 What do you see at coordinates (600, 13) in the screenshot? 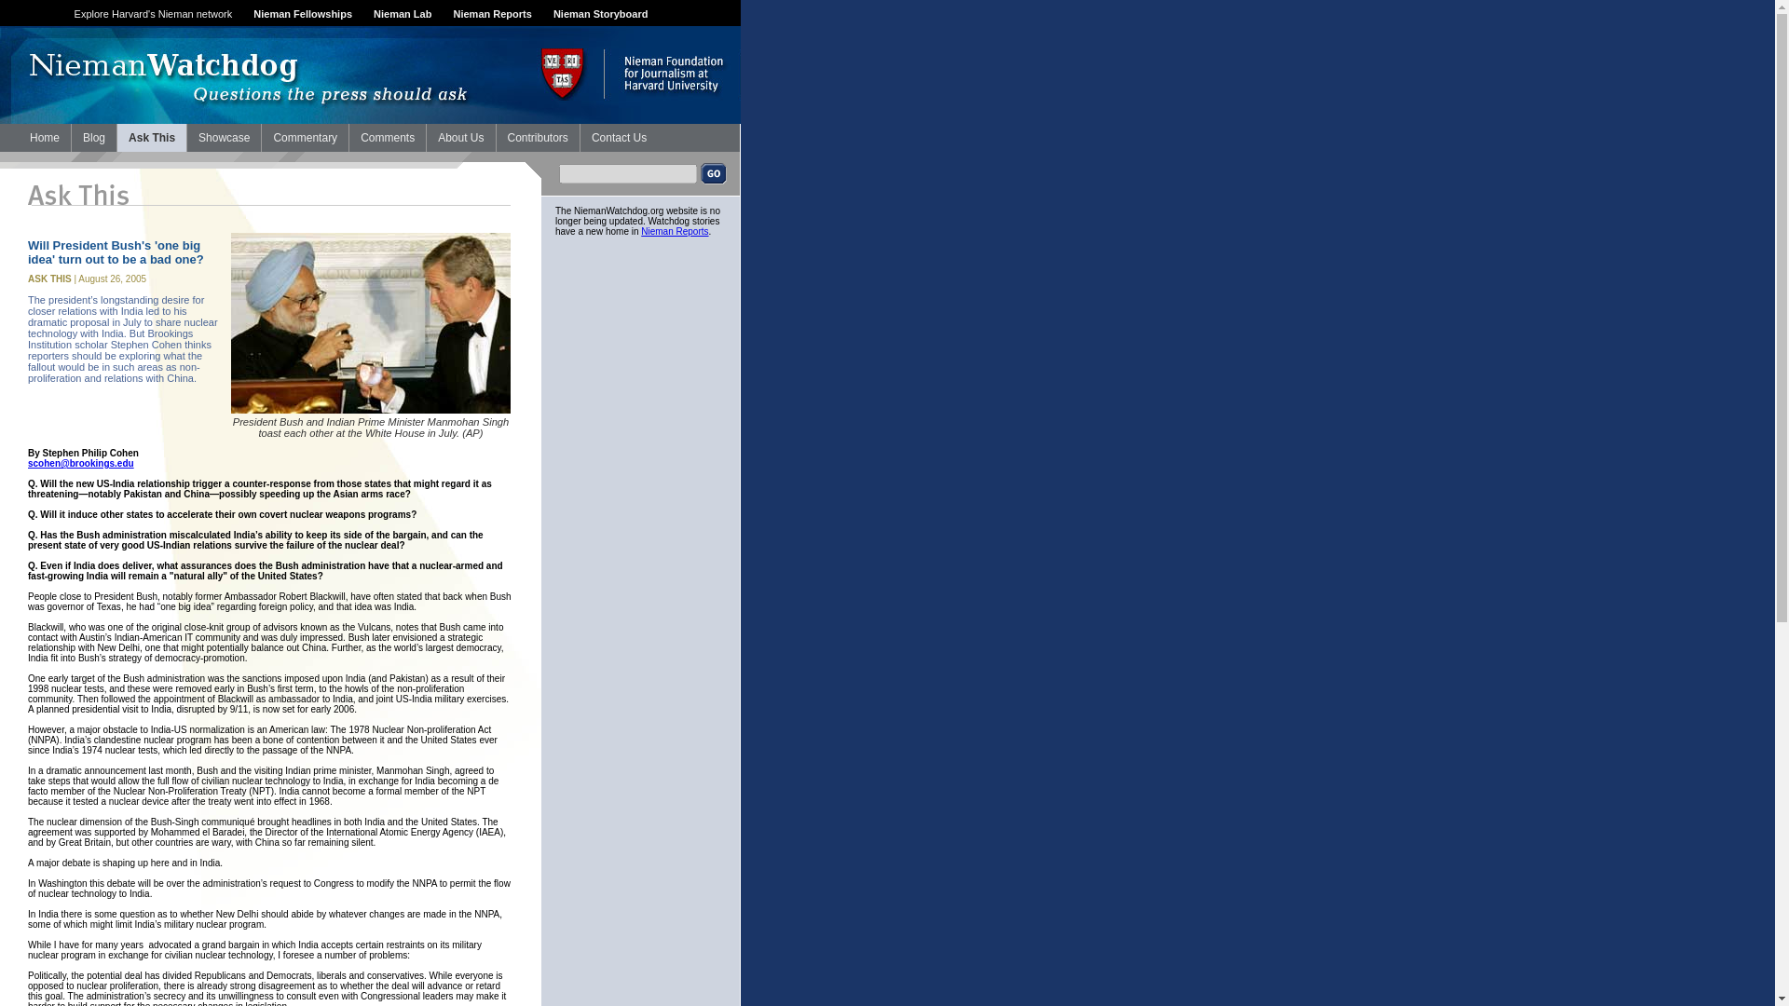
I see `Nieman Storyboard` at bounding box center [600, 13].